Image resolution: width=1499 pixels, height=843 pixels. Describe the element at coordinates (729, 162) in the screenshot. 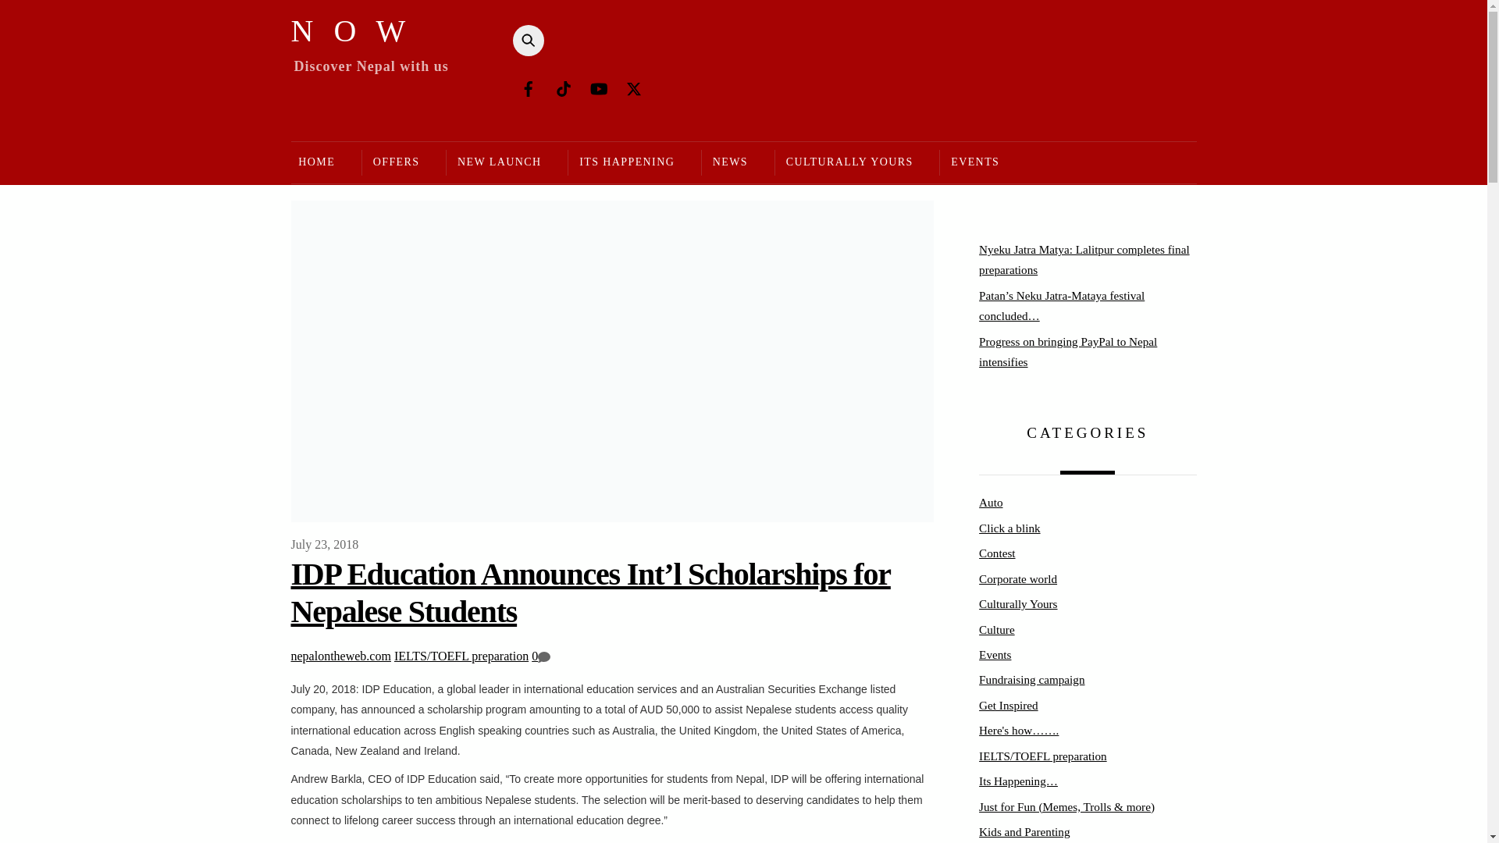

I see `NEWS` at that location.